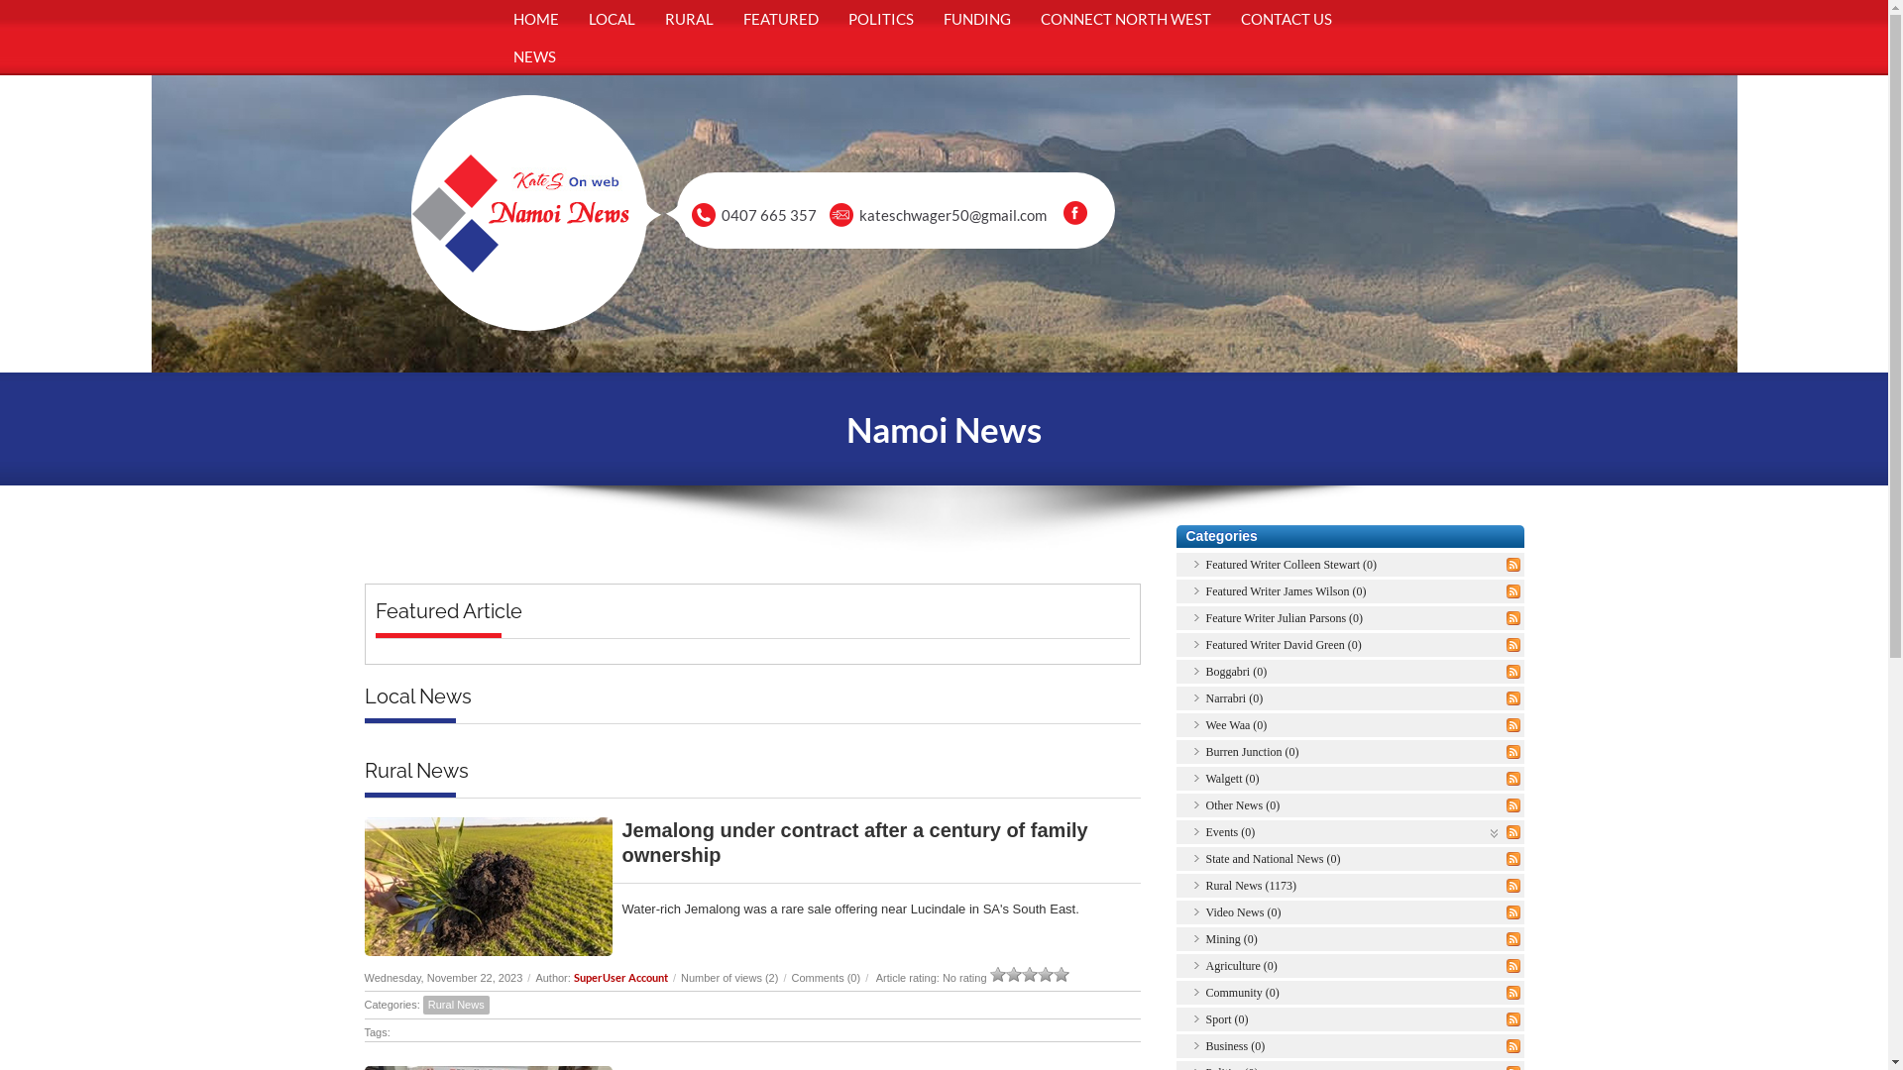 The image size is (1903, 1070). What do you see at coordinates (1242, 993) in the screenshot?
I see `Community (0)` at bounding box center [1242, 993].